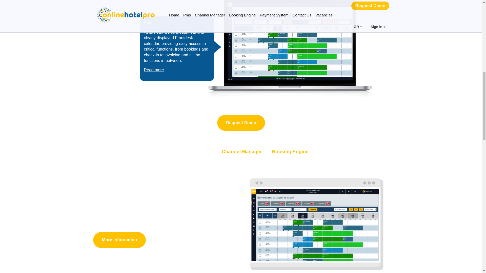 Image resolution: width=486 pixels, height=273 pixels. Describe the element at coordinates (119, 240) in the screenshot. I see `More information` at that location.